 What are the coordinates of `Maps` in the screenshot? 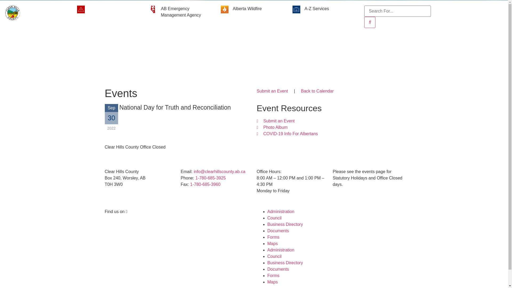 It's located at (273, 282).